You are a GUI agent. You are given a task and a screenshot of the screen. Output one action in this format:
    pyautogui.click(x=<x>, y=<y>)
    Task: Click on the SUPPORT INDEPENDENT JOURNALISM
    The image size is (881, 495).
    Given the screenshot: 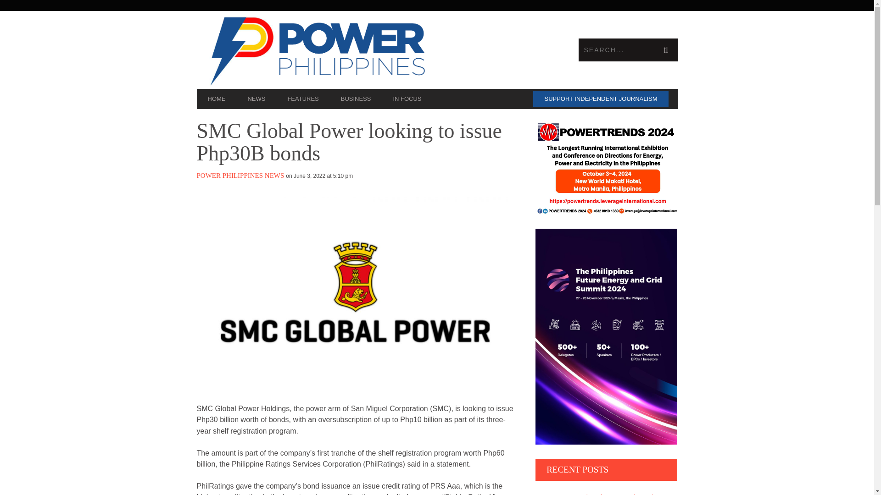 What is the action you would take?
    pyautogui.click(x=600, y=99)
    